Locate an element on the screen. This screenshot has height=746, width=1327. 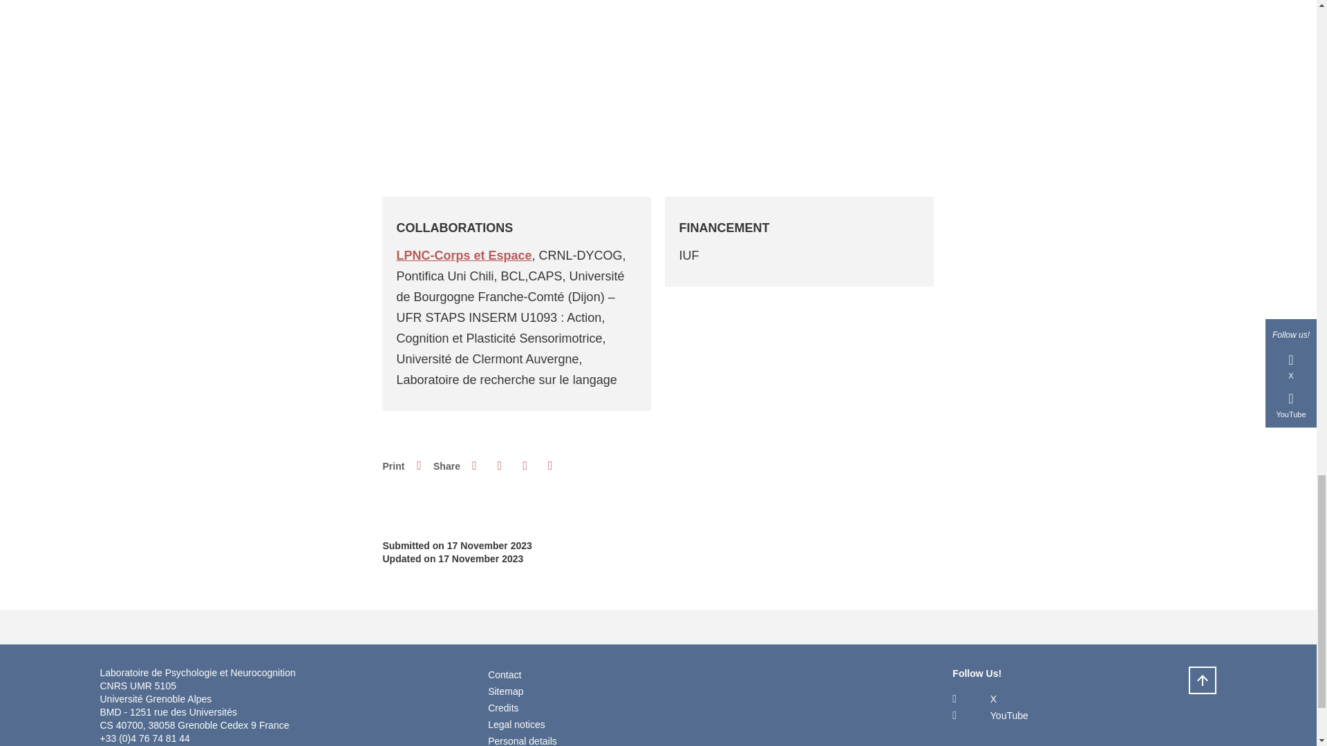
Share on Facebook is located at coordinates (474, 466).